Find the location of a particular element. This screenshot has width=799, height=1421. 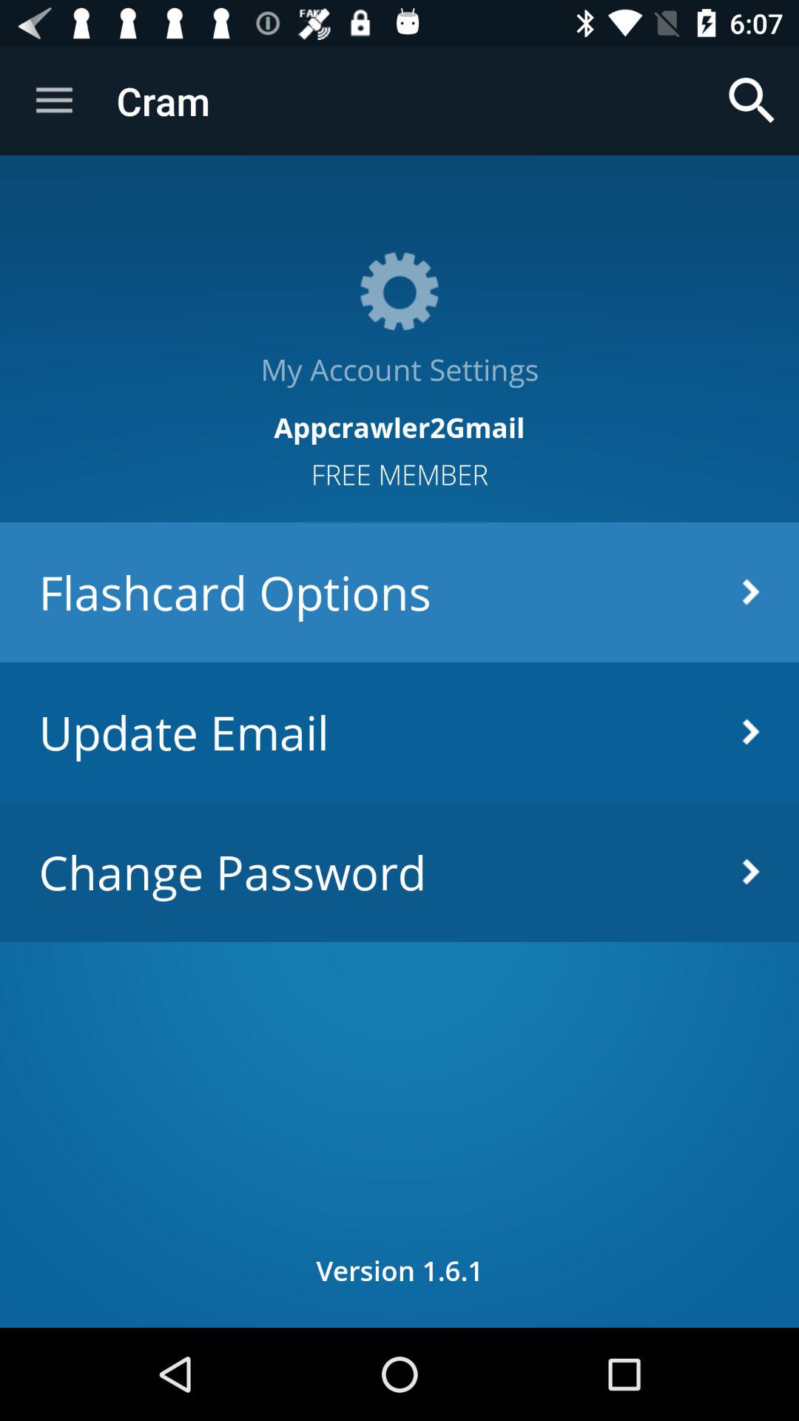

tap the icon above update email item is located at coordinates (399, 592).